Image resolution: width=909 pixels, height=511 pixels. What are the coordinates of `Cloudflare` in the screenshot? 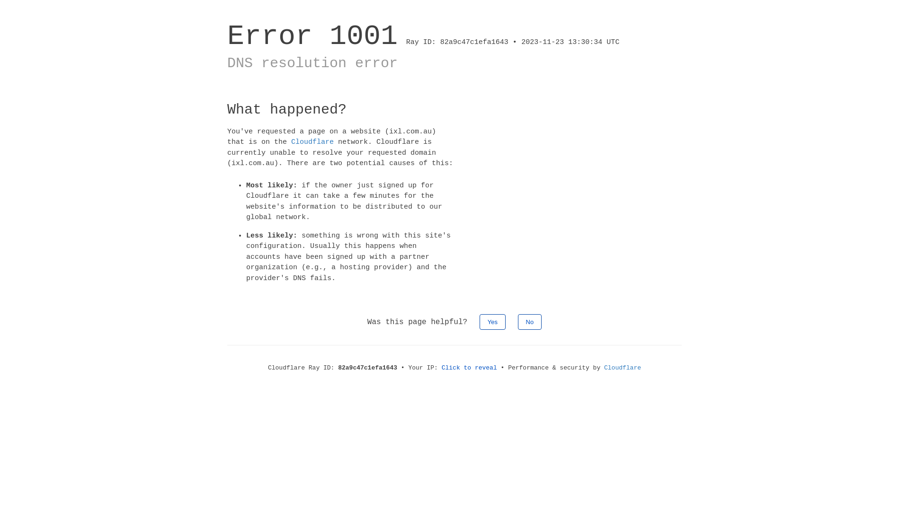 It's located at (312, 142).